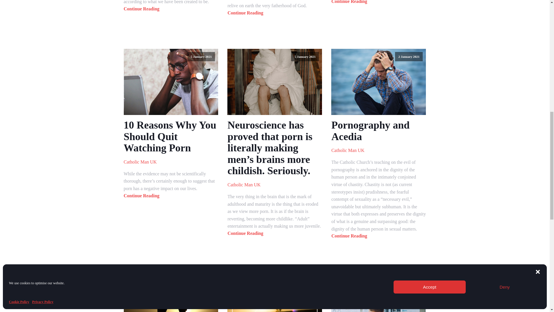  I want to click on Continue Reading, so click(349, 2).